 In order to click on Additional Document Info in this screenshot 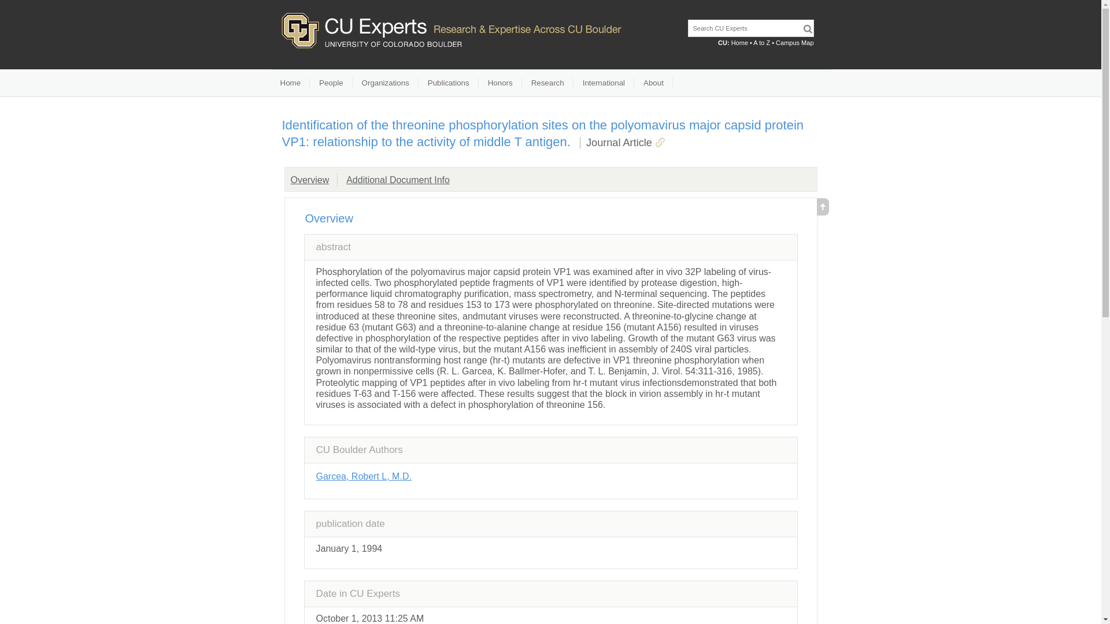, I will do `click(398, 180)`.